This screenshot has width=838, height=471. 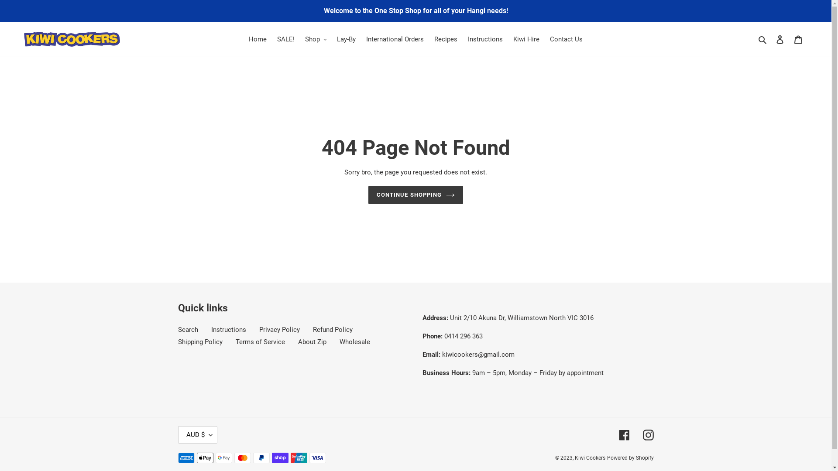 What do you see at coordinates (446, 39) in the screenshot?
I see `Recipes` at bounding box center [446, 39].